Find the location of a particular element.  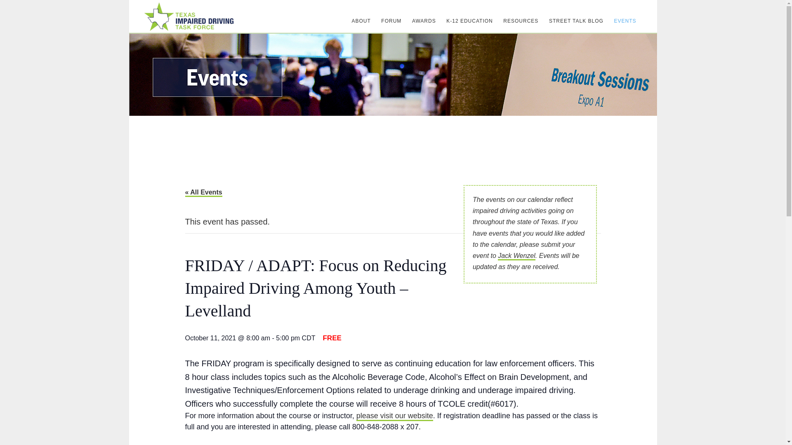

EVENTS is located at coordinates (625, 21).